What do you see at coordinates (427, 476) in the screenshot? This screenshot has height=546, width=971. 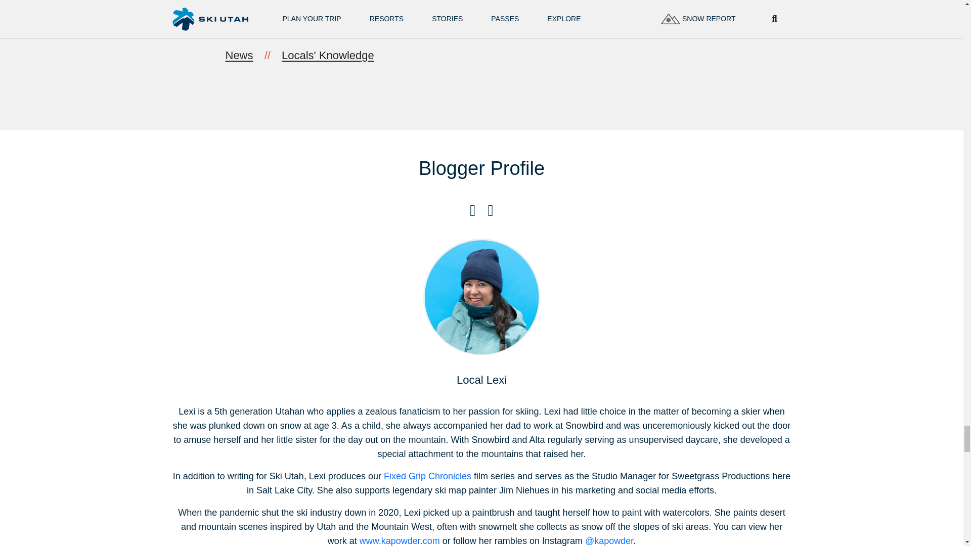 I see `Fixed Grip Chronicle film series` at bounding box center [427, 476].